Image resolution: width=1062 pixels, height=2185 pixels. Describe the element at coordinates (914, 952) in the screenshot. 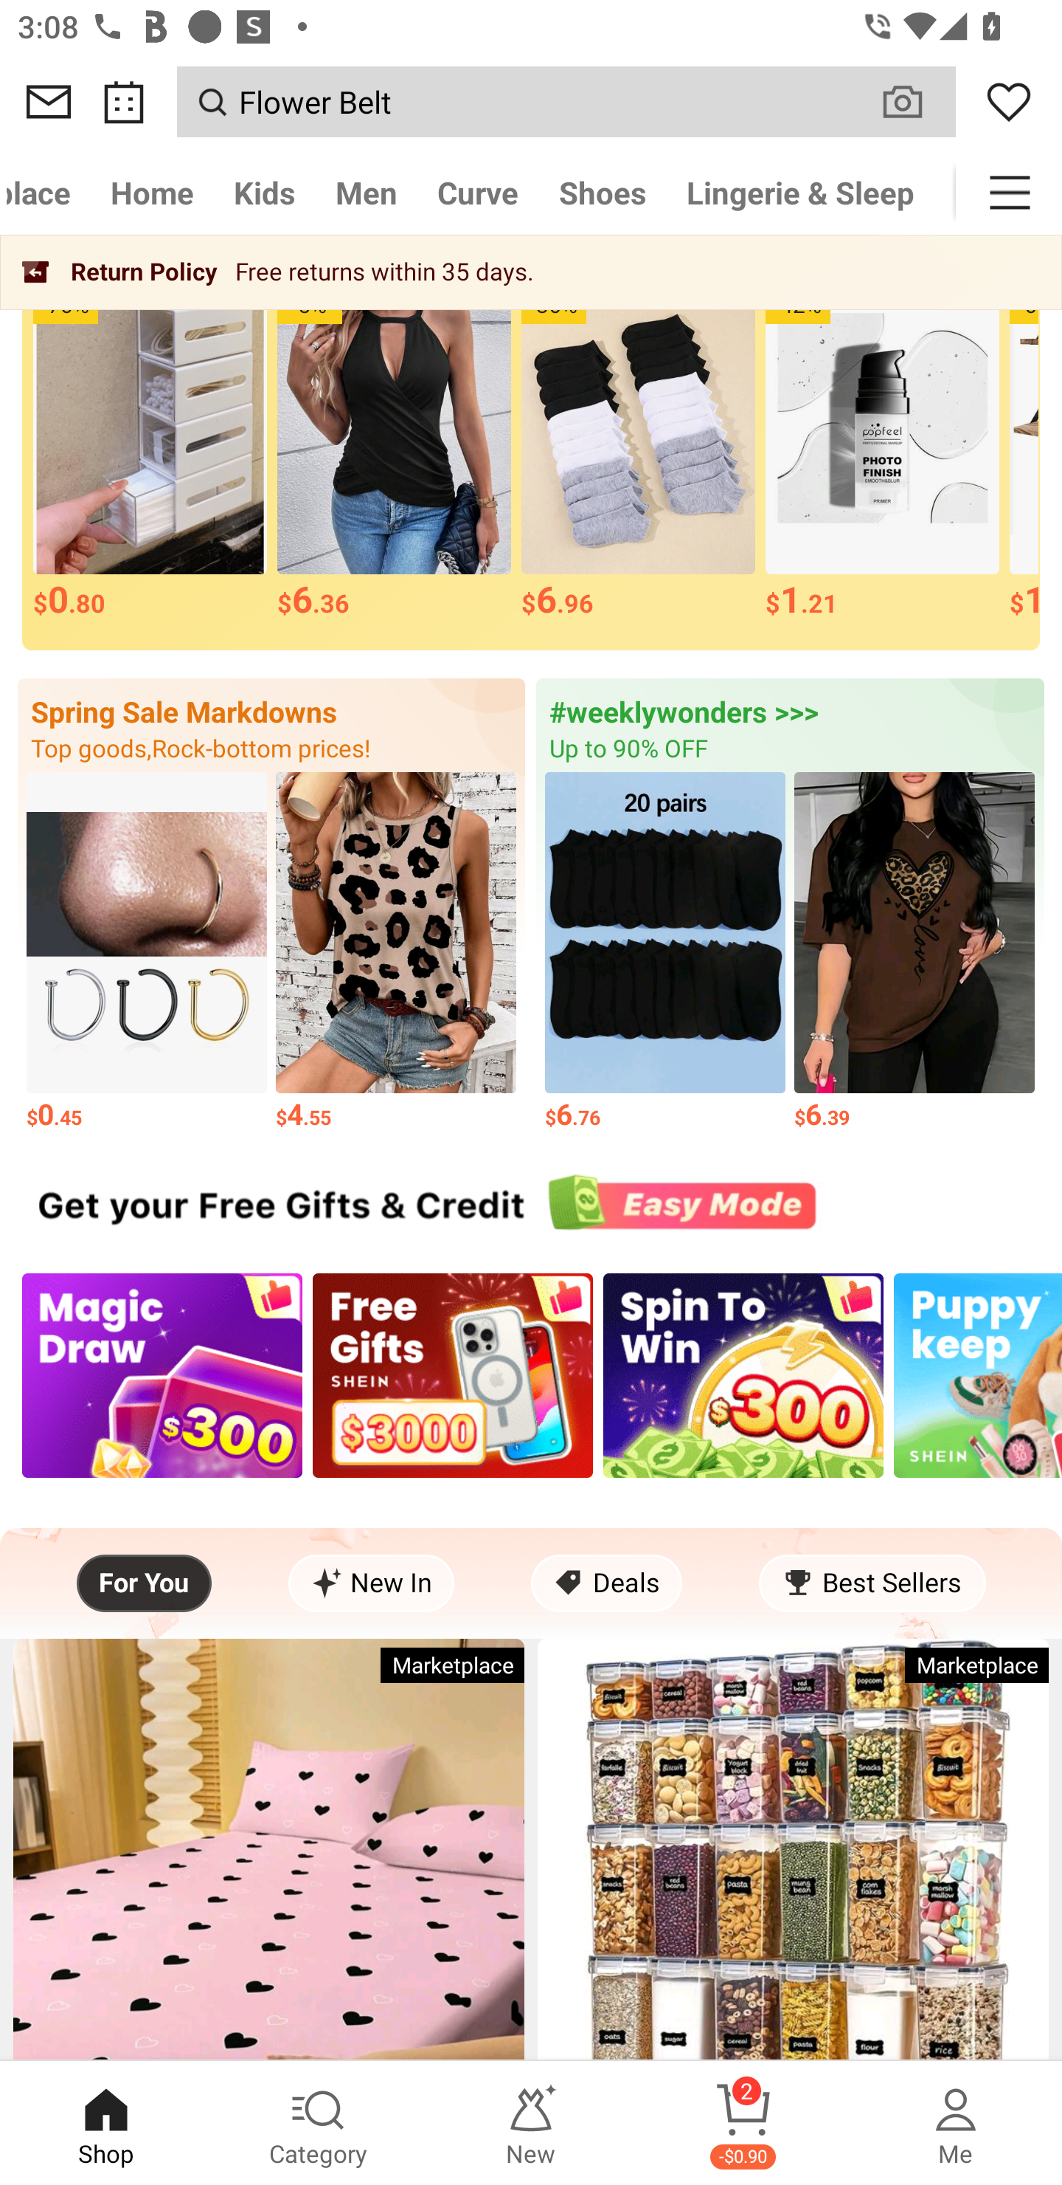

I see `$6.39 Price $6.39` at that location.